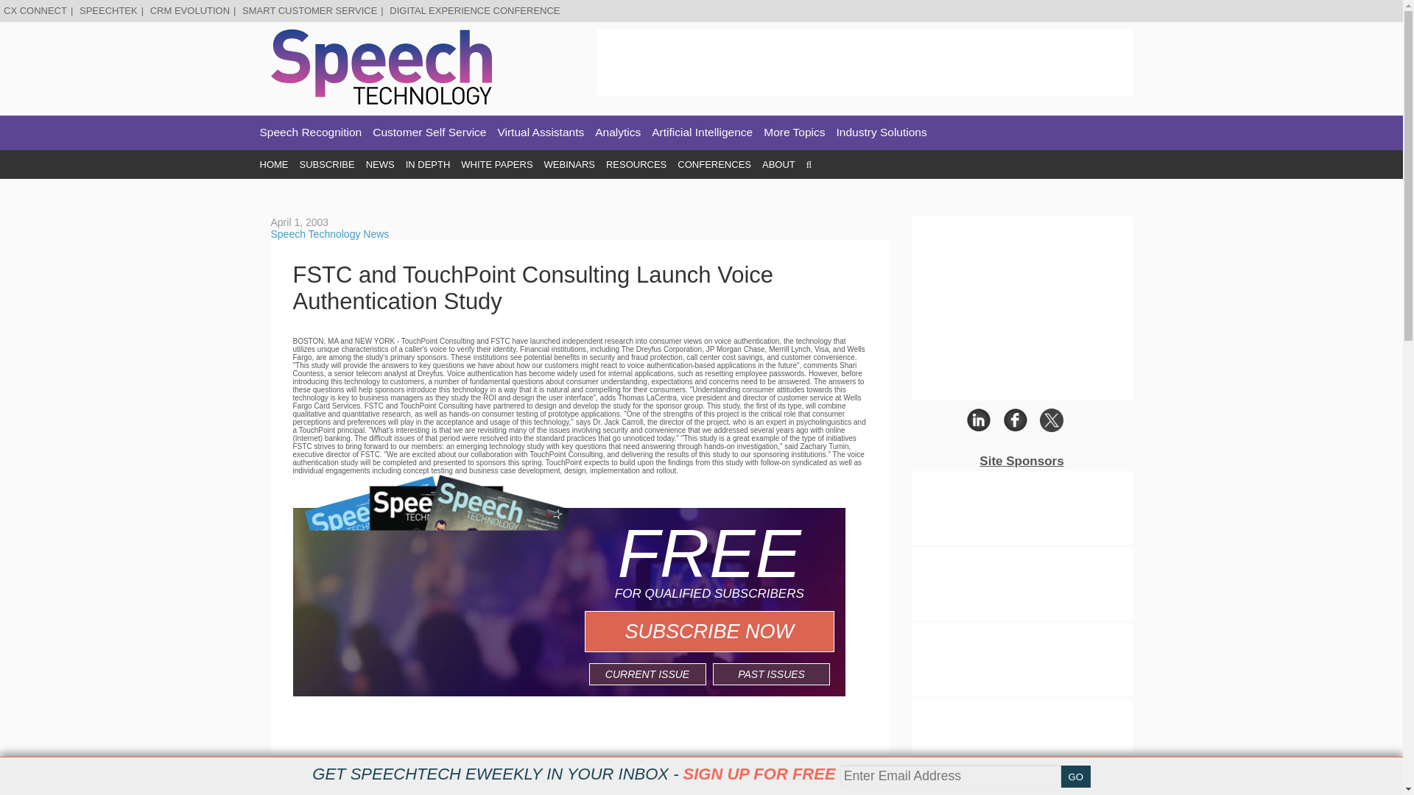 Image resolution: width=1414 pixels, height=795 pixels. I want to click on Industry Solutions, so click(882, 132).